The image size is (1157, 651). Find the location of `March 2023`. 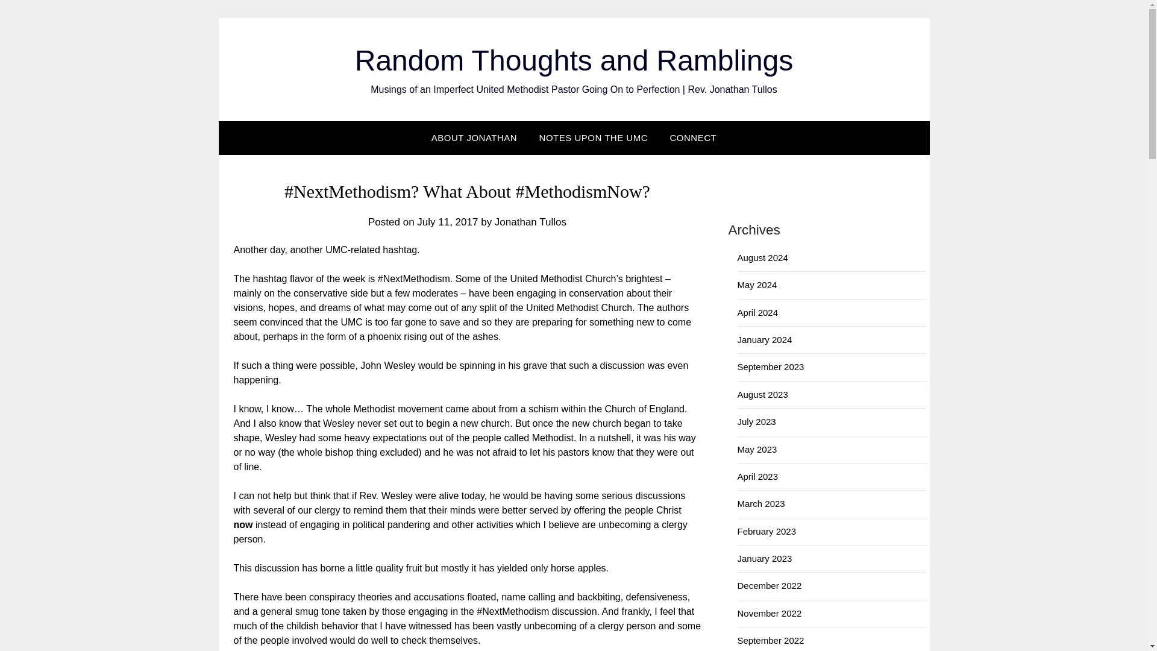

March 2023 is located at coordinates (762, 503).